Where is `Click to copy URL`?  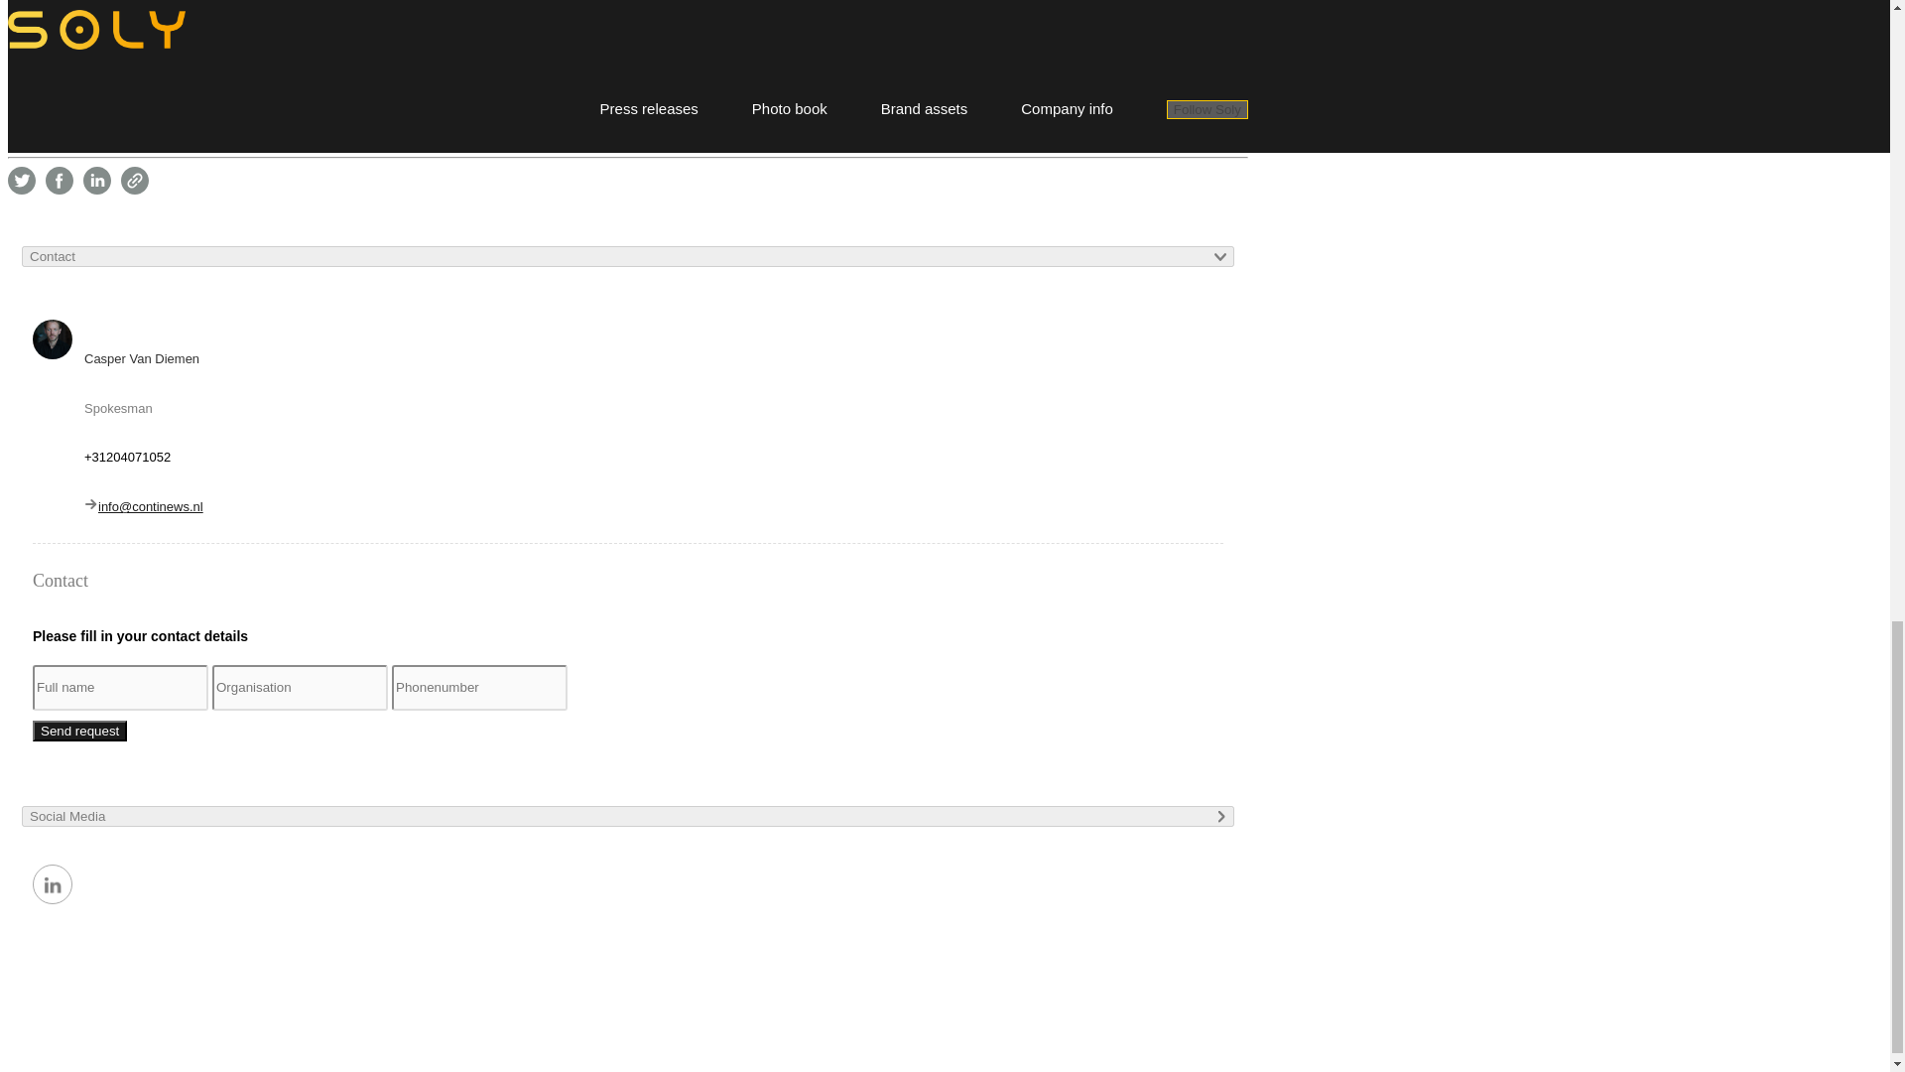
Click to copy URL is located at coordinates (135, 181).